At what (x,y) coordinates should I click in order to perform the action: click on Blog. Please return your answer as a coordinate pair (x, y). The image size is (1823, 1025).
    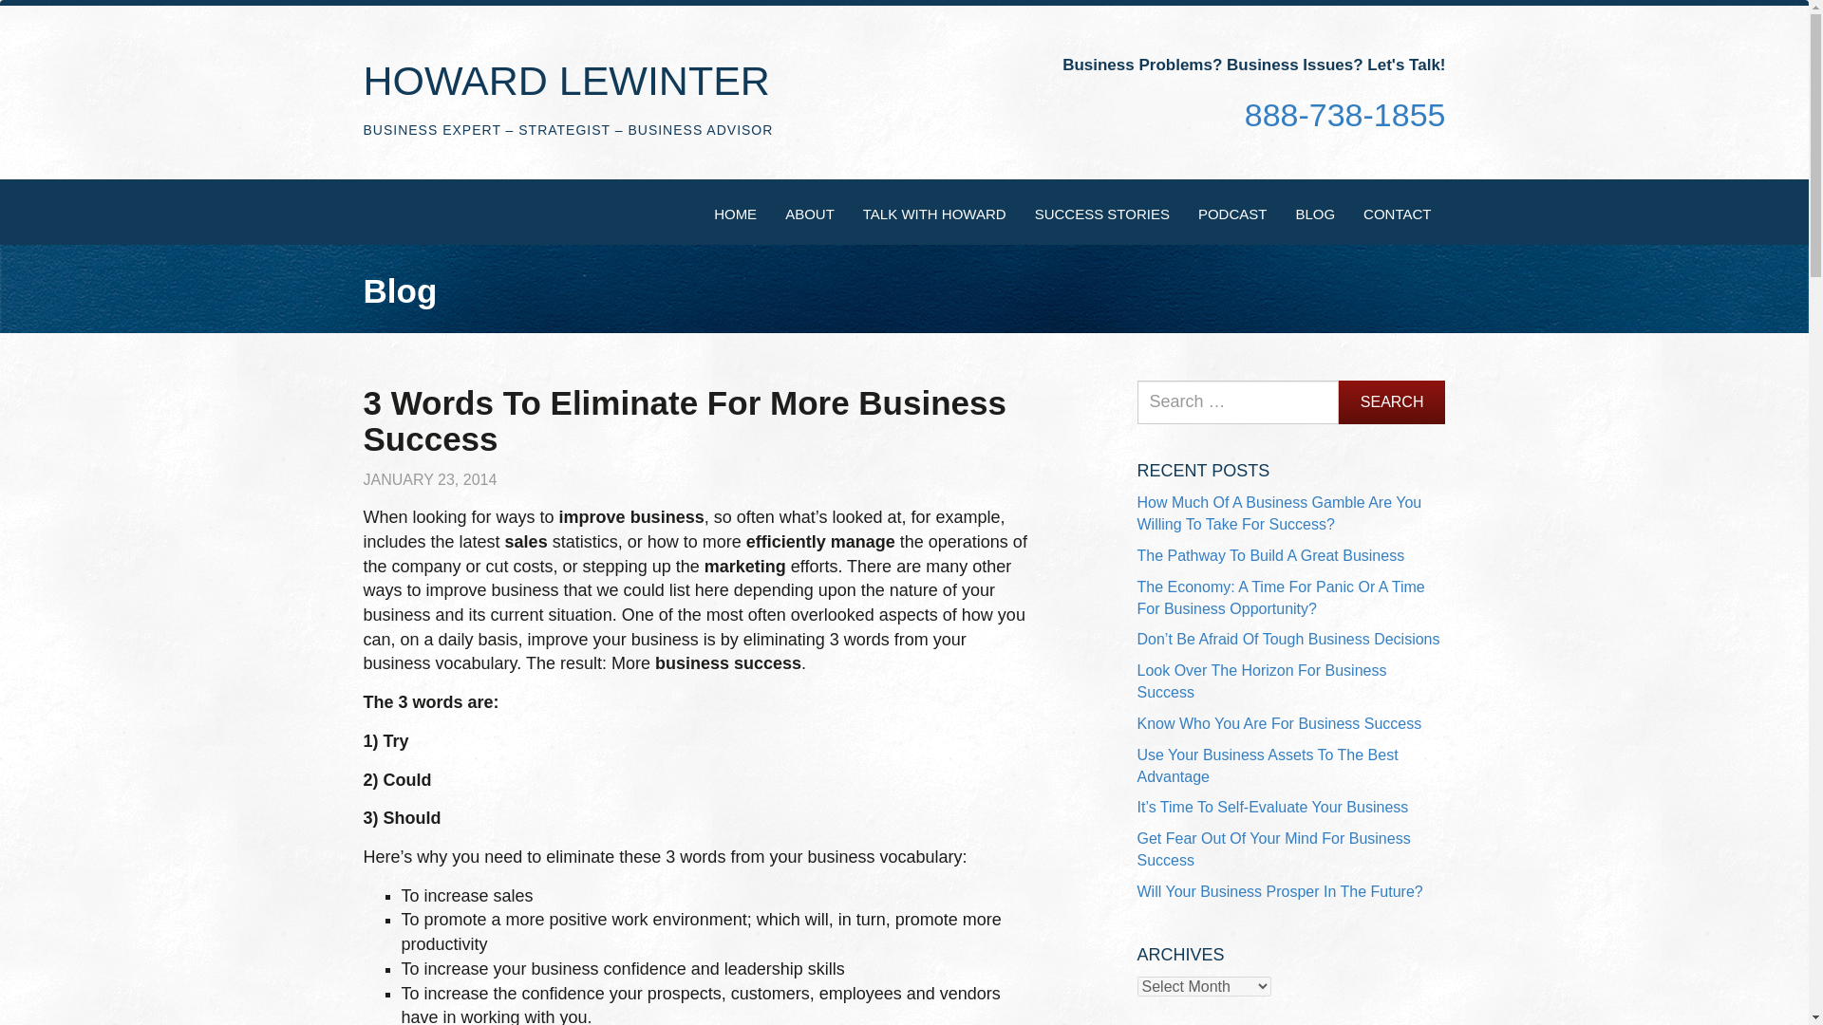
    Looking at the image, I should click on (1314, 213).